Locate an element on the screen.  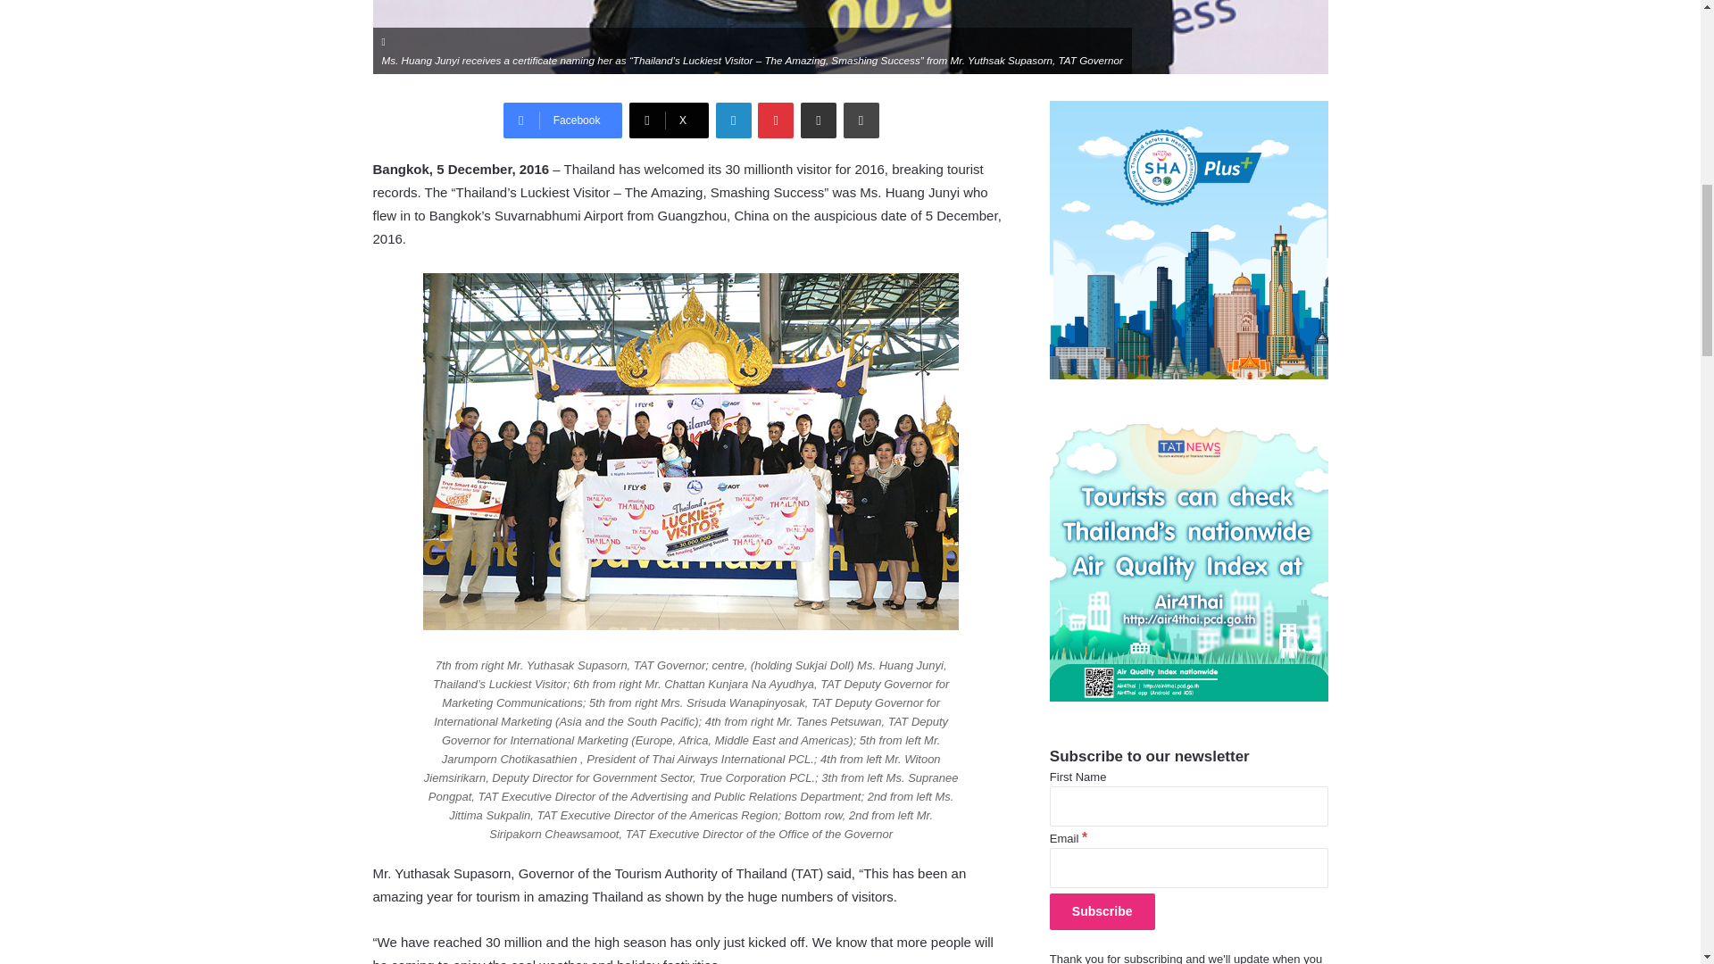
Pinterest is located at coordinates (775, 120).